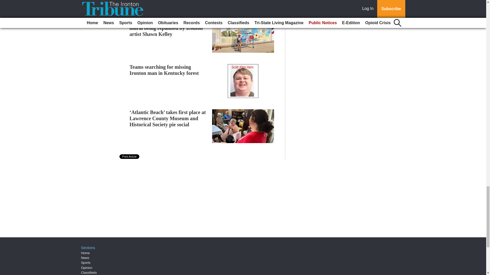 The width and height of the screenshot is (490, 275). Describe the element at coordinates (164, 70) in the screenshot. I see `Teams searching for missing Ironton man in Kentucky forest` at that location.